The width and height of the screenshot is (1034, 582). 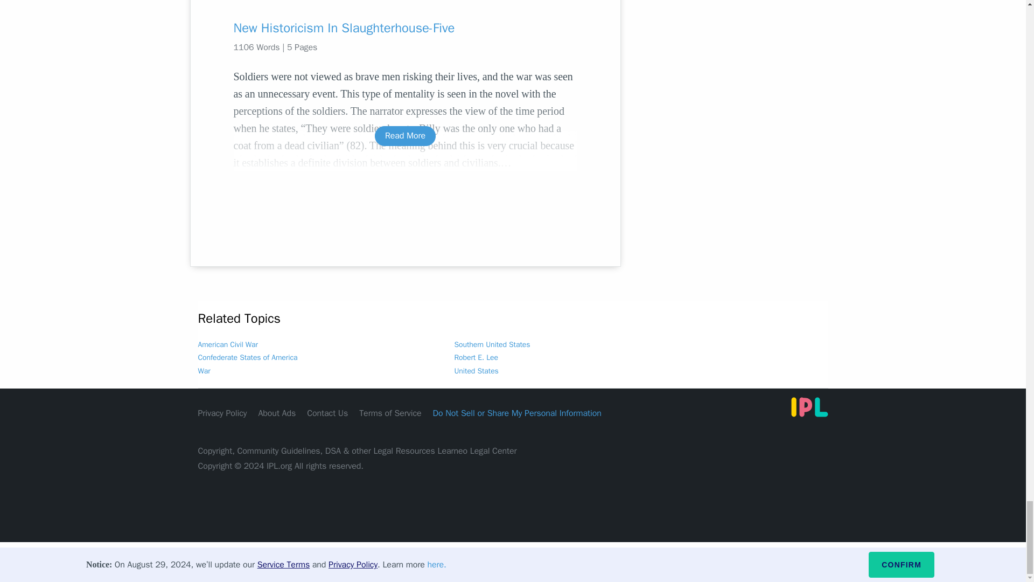 I want to click on United States, so click(x=476, y=371).